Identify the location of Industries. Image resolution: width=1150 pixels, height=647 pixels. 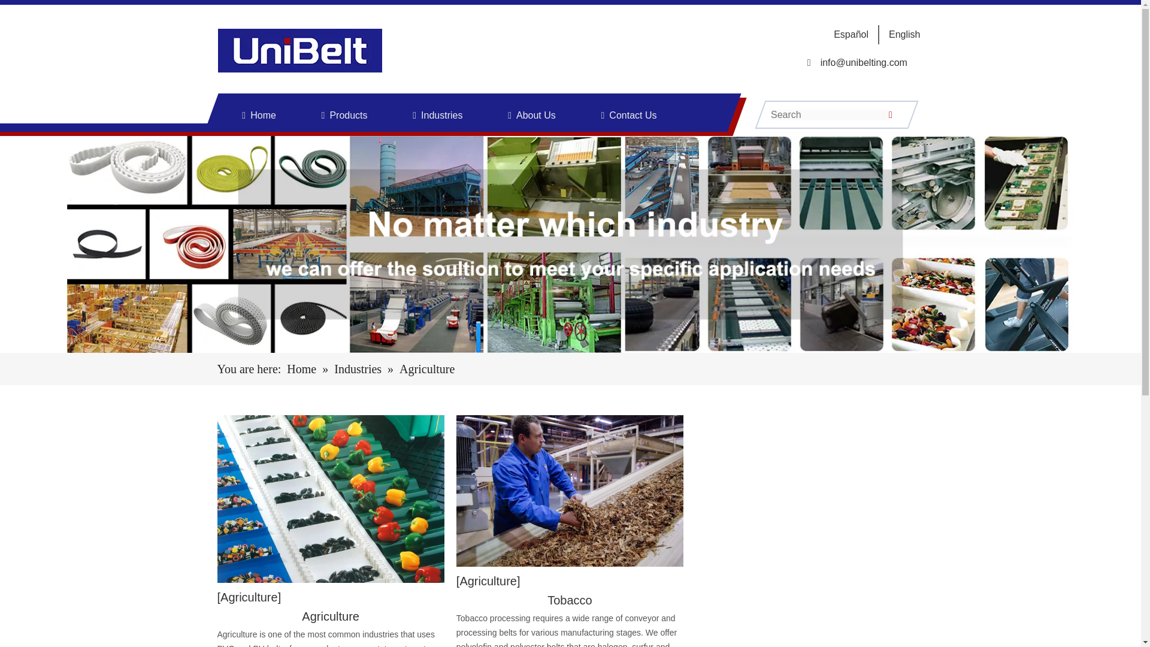
(441, 116).